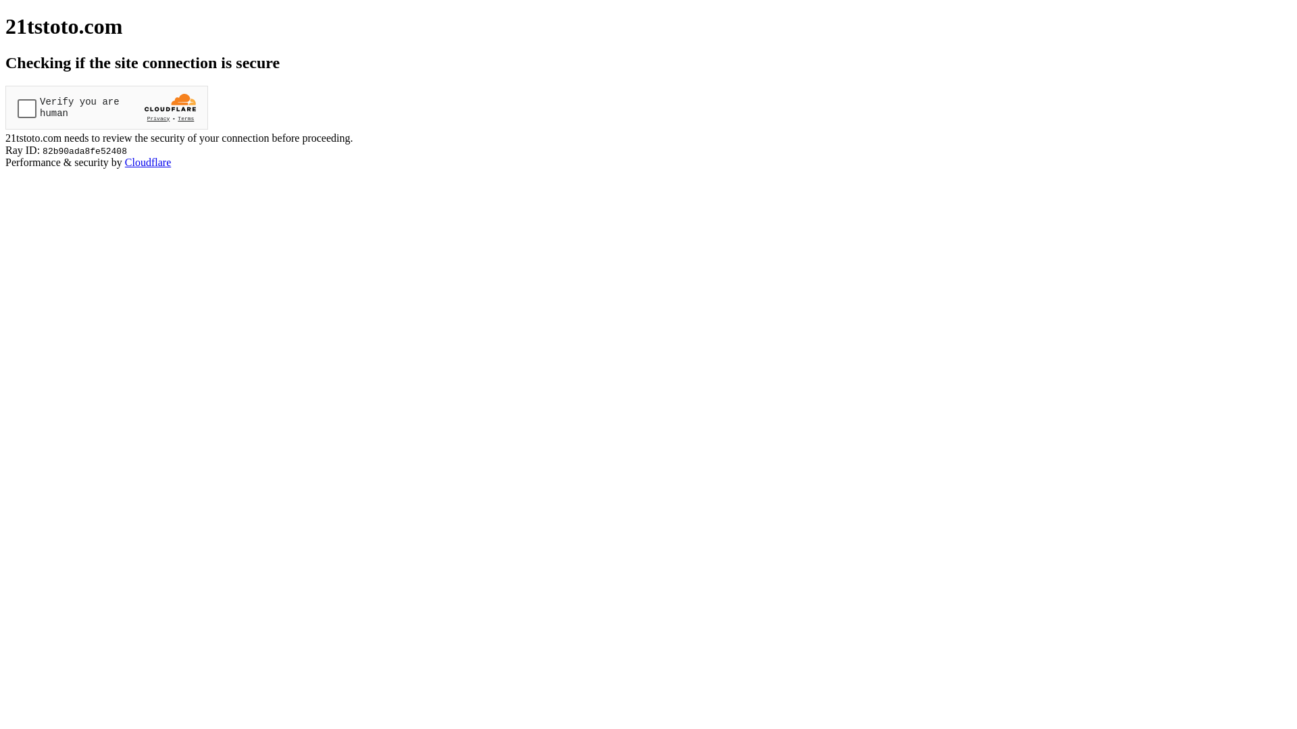 The height and width of the screenshot is (729, 1297). I want to click on Cloudflare, so click(148, 162).